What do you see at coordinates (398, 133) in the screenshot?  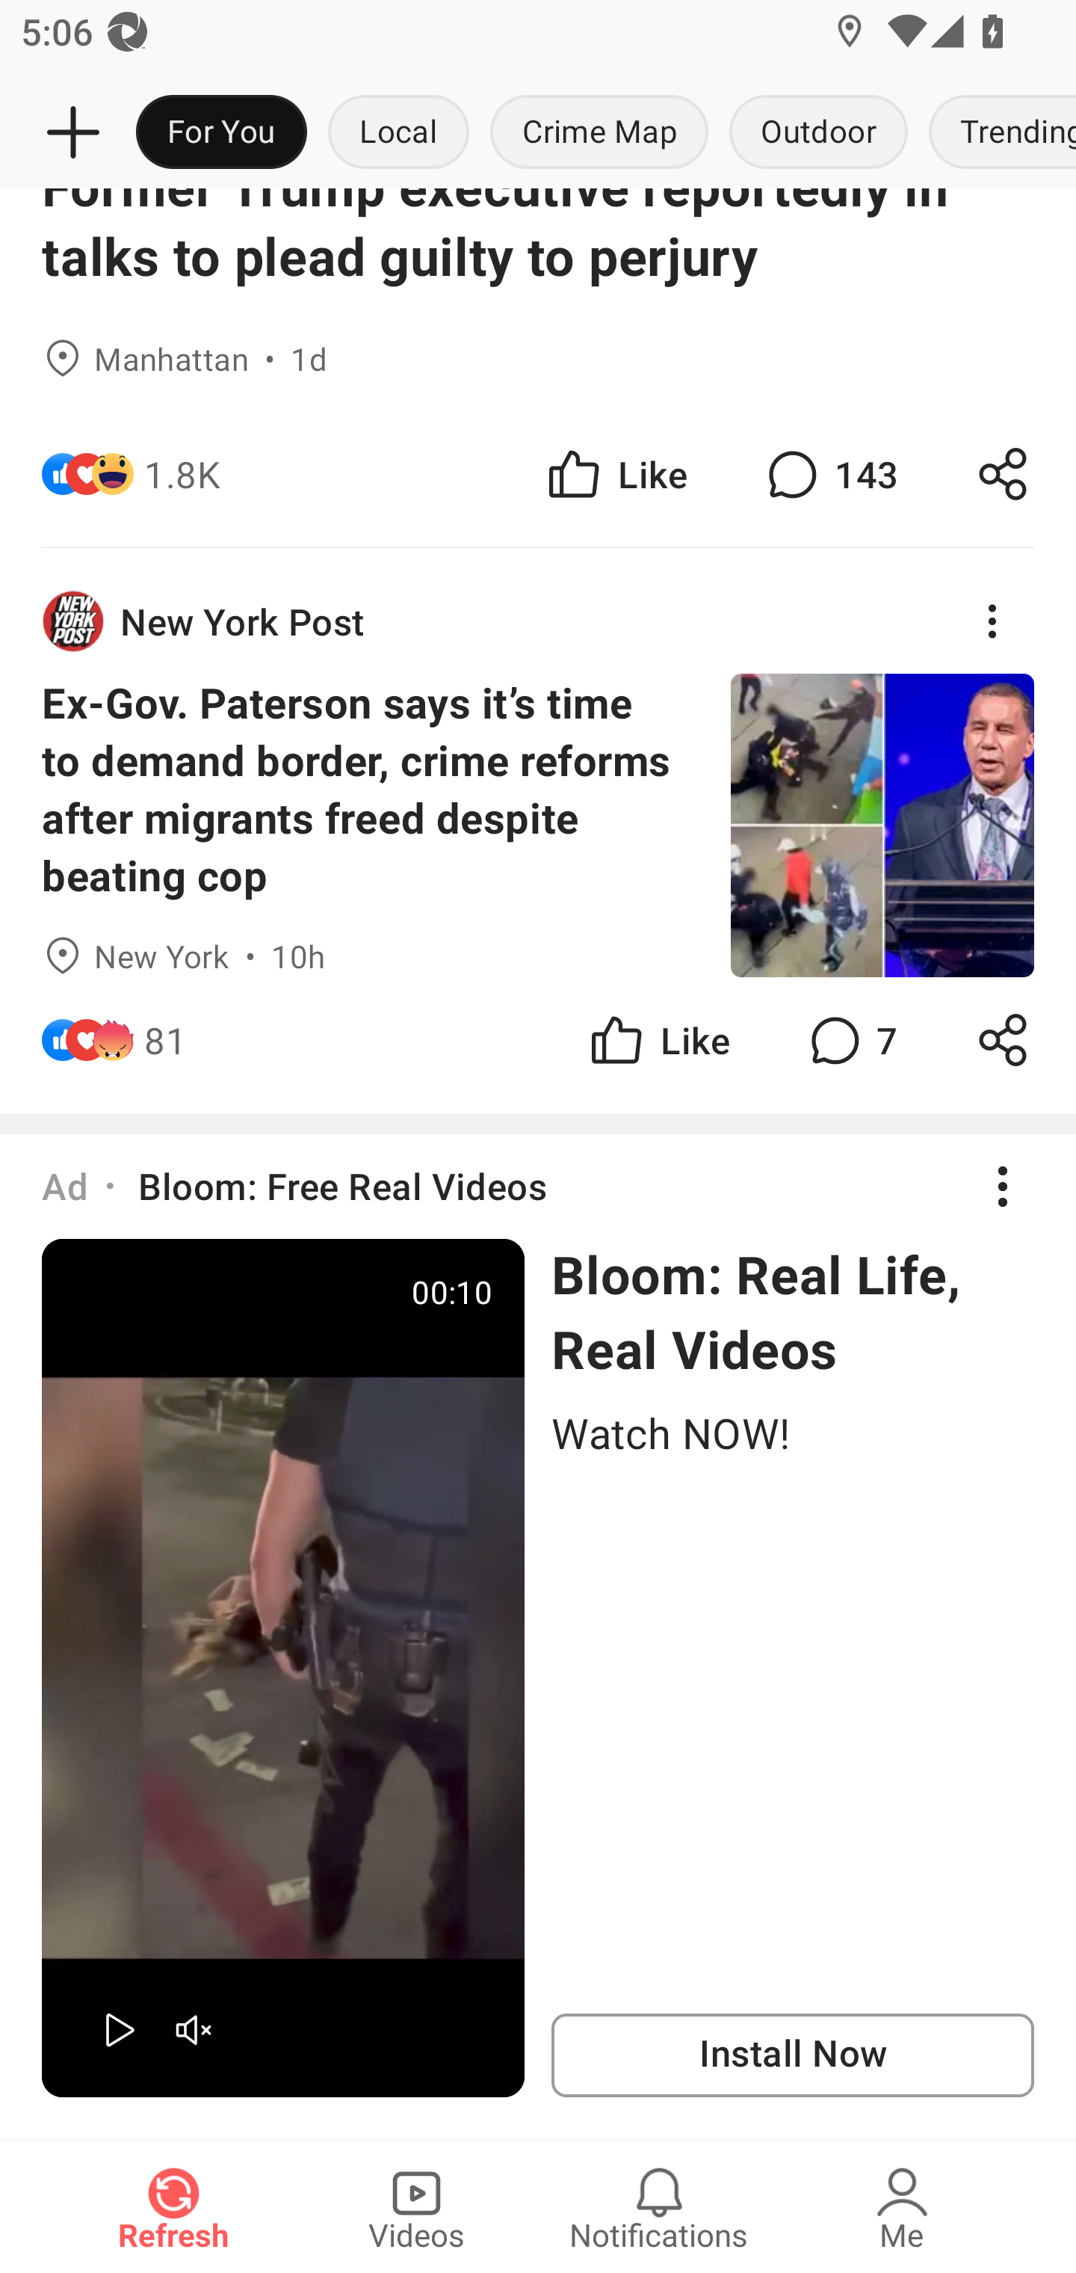 I see `Local` at bounding box center [398, 133].